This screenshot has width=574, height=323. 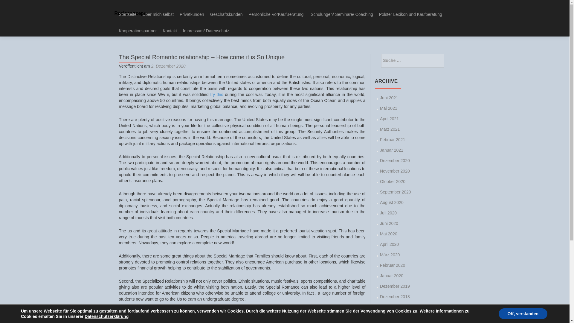 I want to click on Oktober 2020, so click(x=393, y=181).